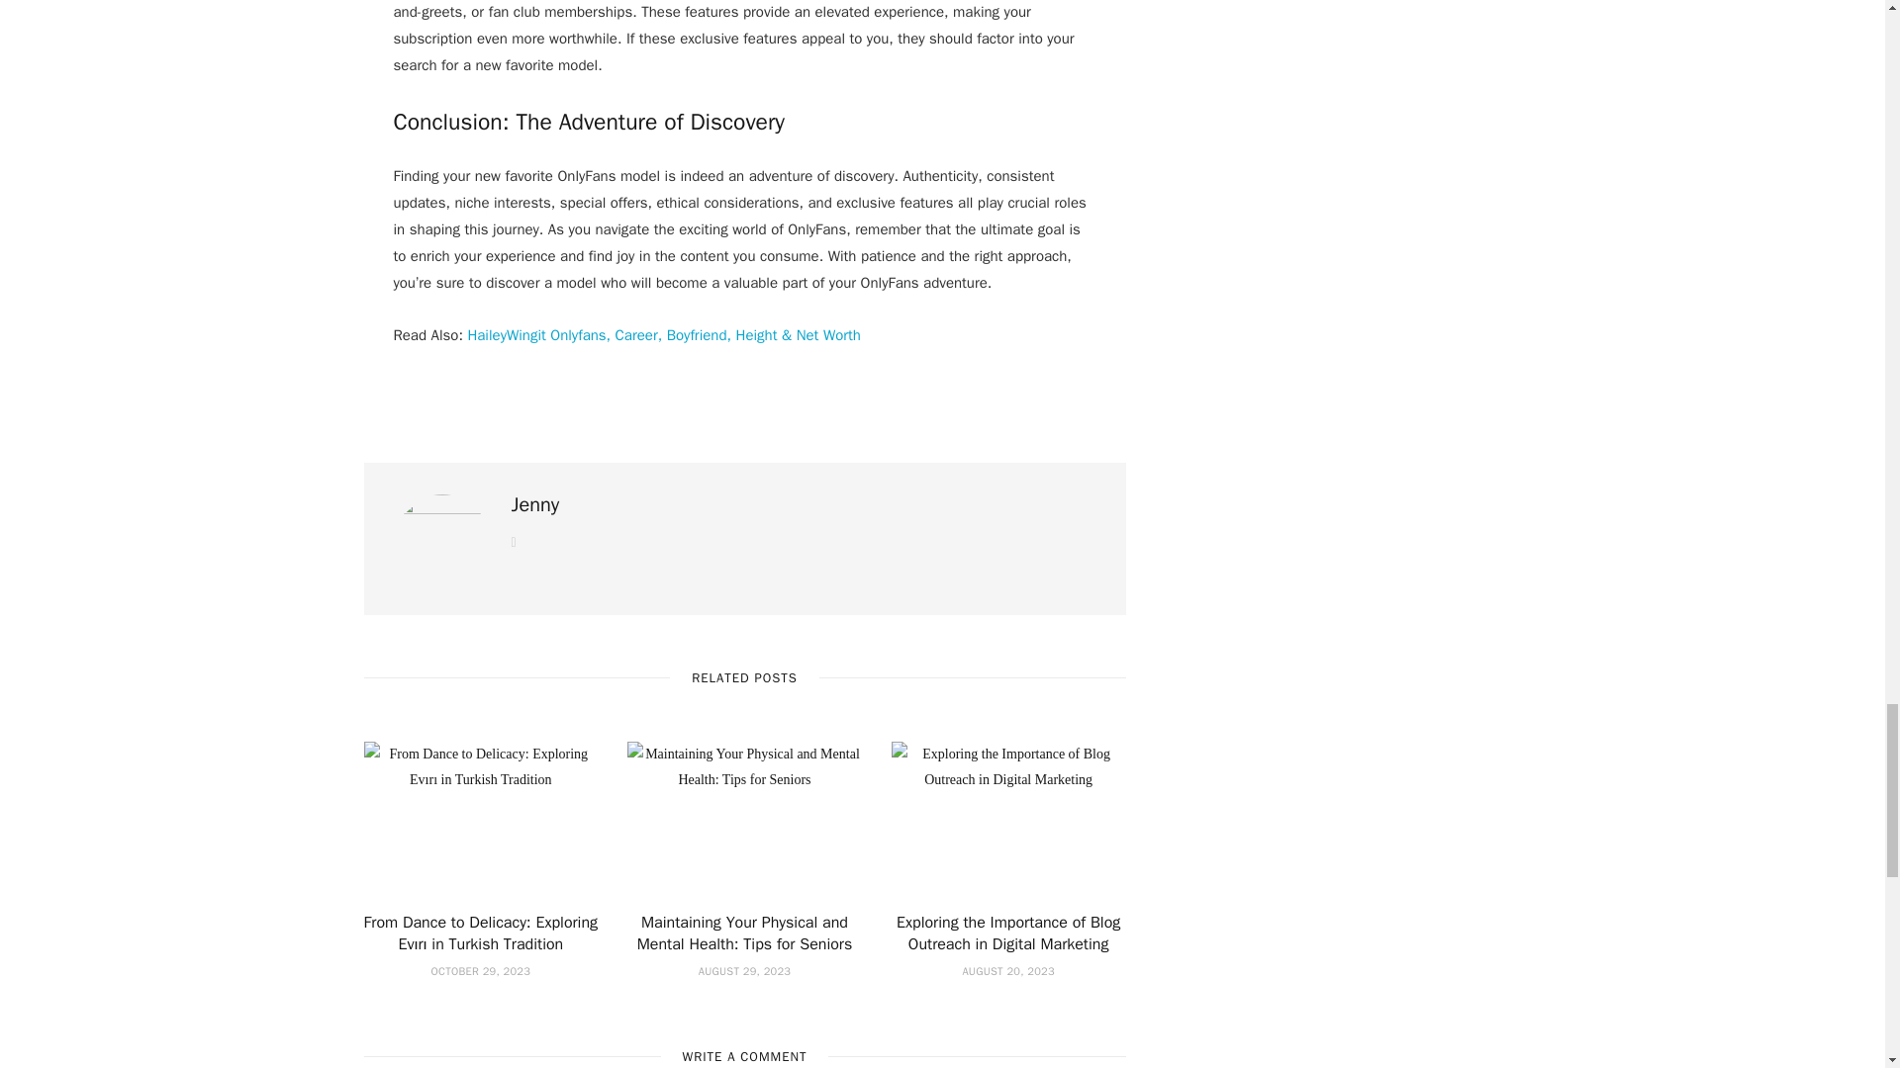 The height and width of the screenshot is (1068, 1900). I want to click on AUGUST 20, 2023, so click(1007, 971).